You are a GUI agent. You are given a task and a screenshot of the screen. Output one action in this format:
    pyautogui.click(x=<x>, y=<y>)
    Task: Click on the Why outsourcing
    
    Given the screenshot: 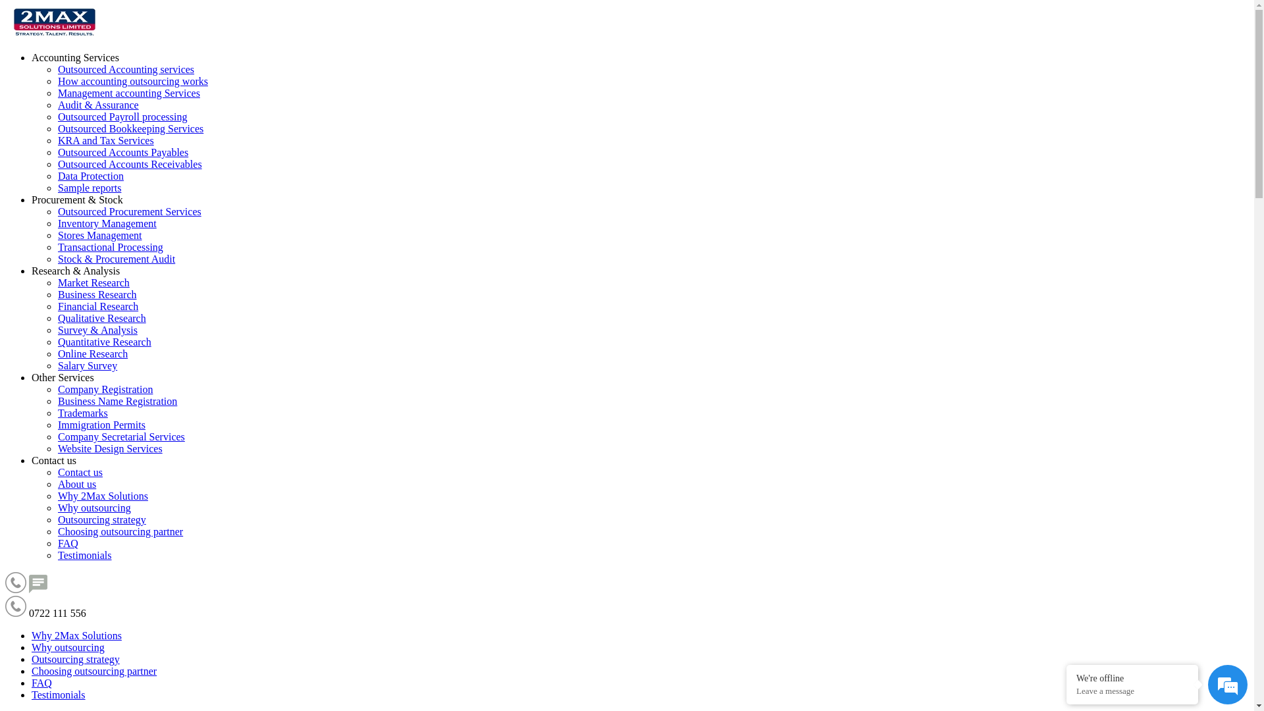 What is the action you would take?
    pyautogui.click(x=95, y=508)
    